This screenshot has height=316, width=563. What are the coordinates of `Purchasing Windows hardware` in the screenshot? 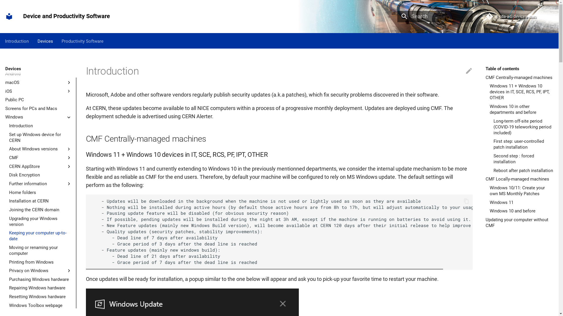 It's located at (40, 279).